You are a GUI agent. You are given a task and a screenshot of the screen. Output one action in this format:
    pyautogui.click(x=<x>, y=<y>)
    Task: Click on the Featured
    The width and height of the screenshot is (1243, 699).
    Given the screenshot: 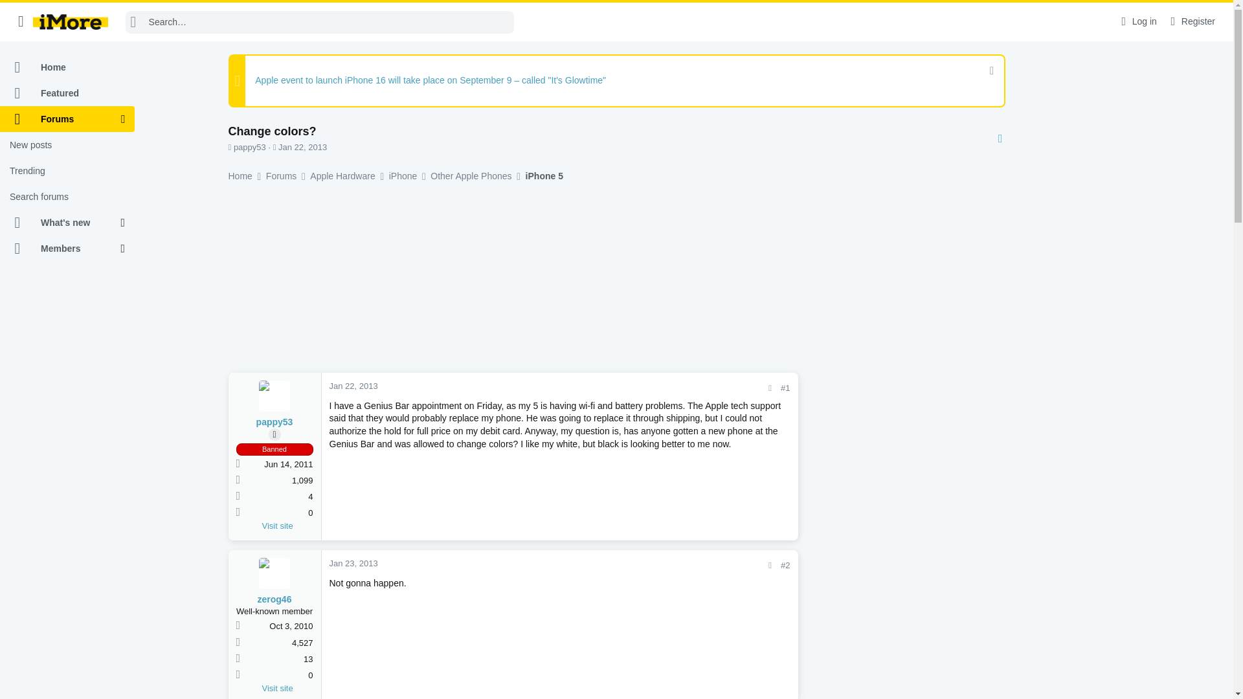 What is the action you would take?
    pyautogui.click(x=67, y=93)
    